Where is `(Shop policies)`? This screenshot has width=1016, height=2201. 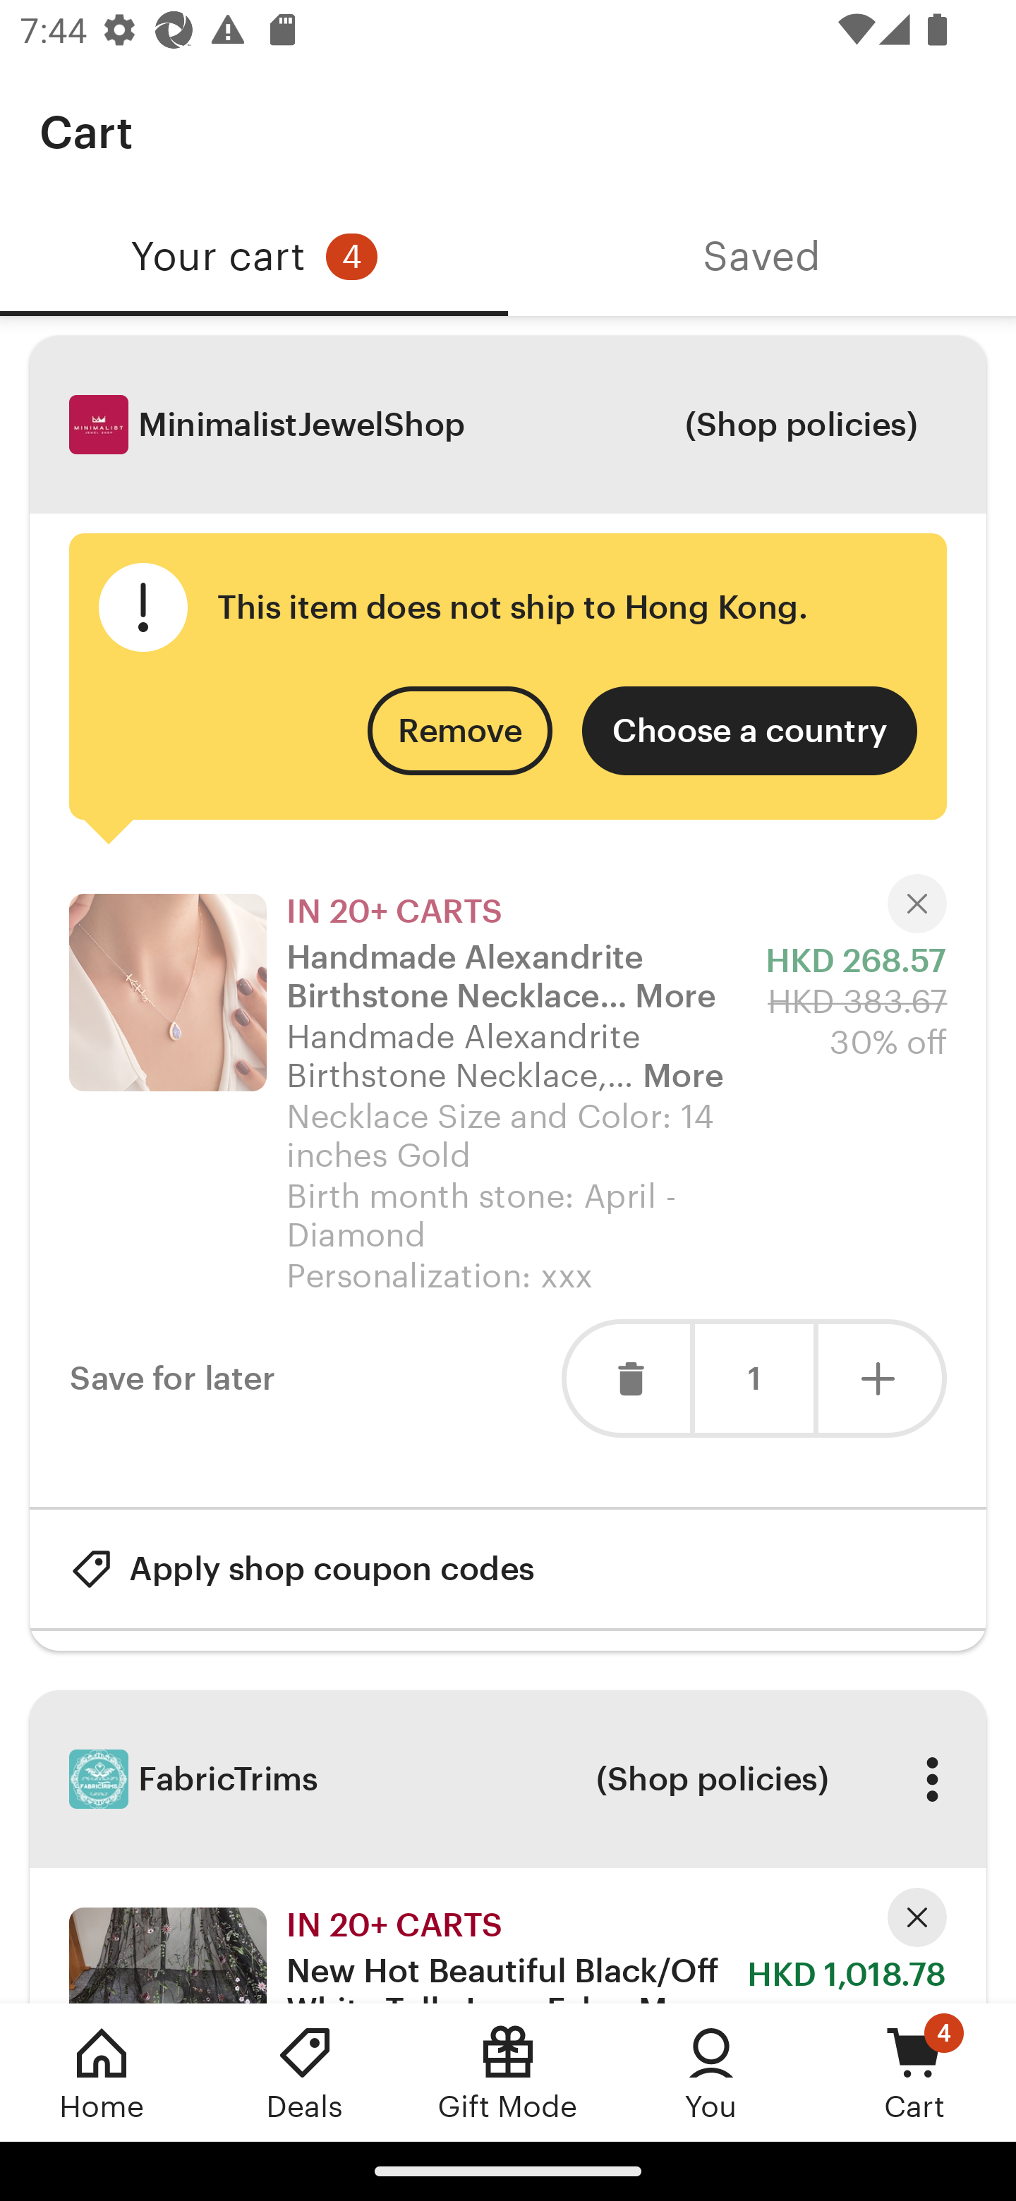
(Shop policies) is located at coordinates (711, 1778).